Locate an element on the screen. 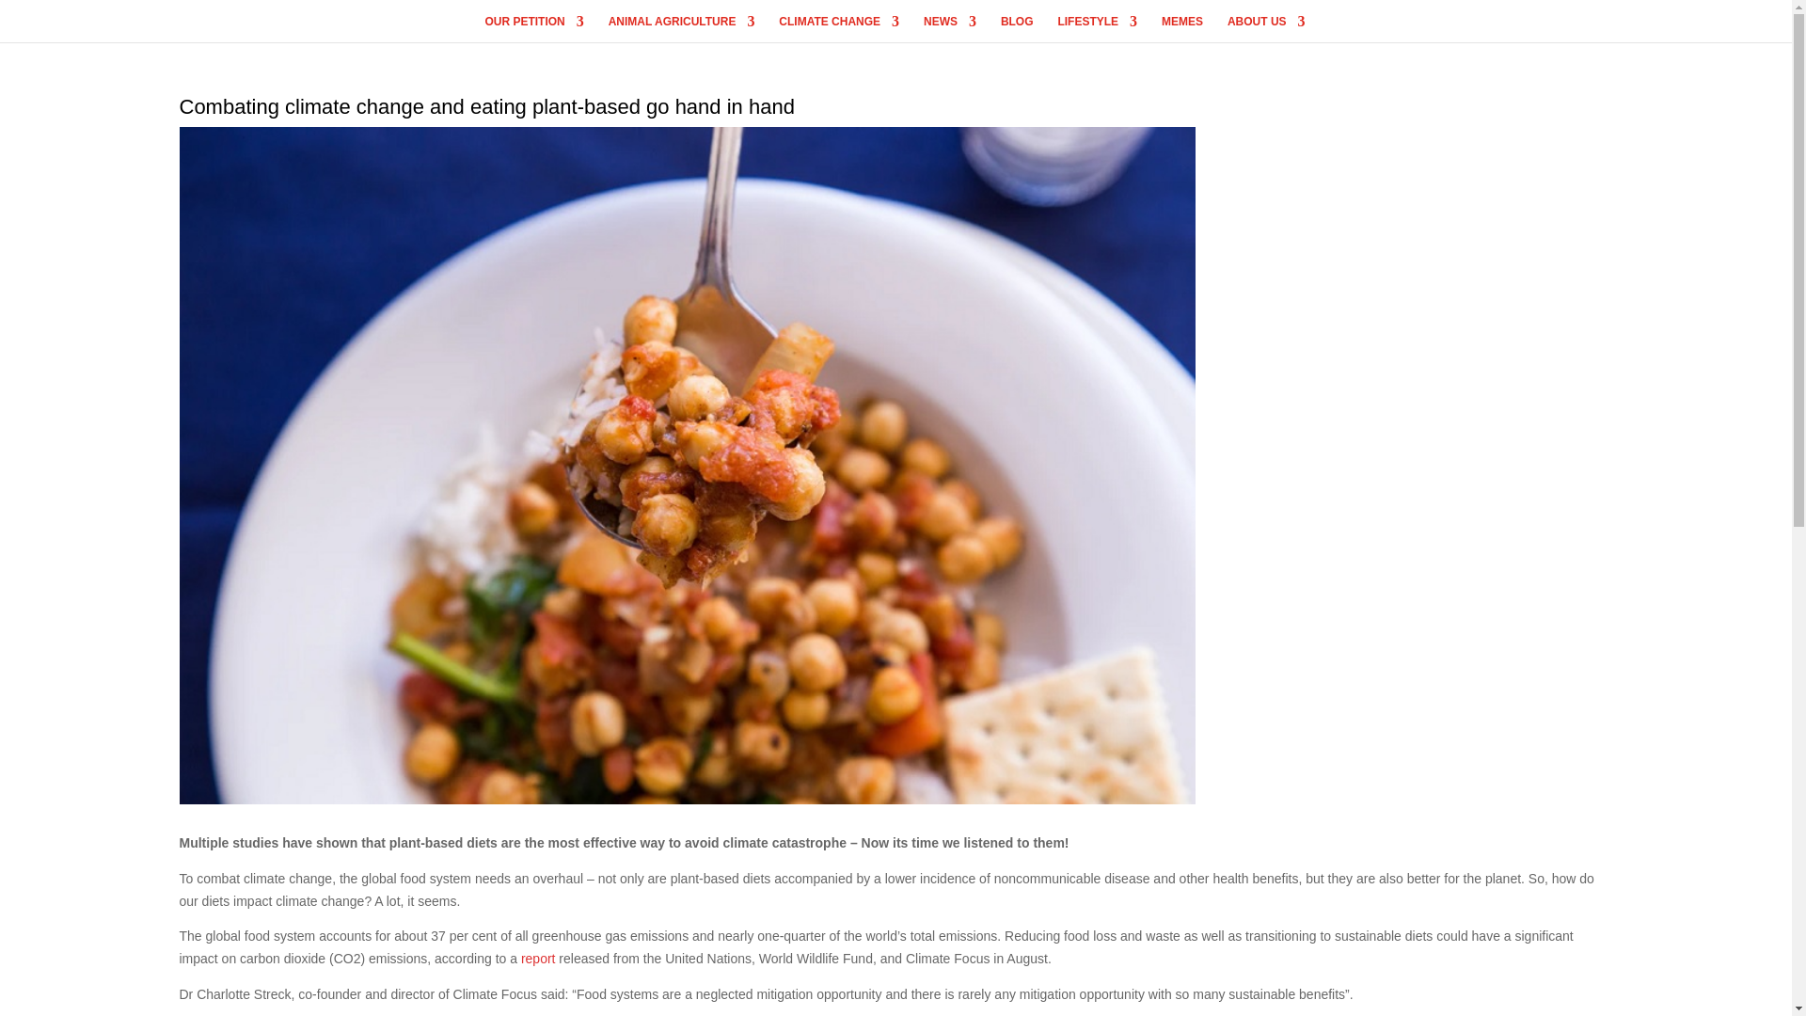 The width and height of the screenshot is (1806, 1016). OUR PETITION is located at coordinates (533, 28).